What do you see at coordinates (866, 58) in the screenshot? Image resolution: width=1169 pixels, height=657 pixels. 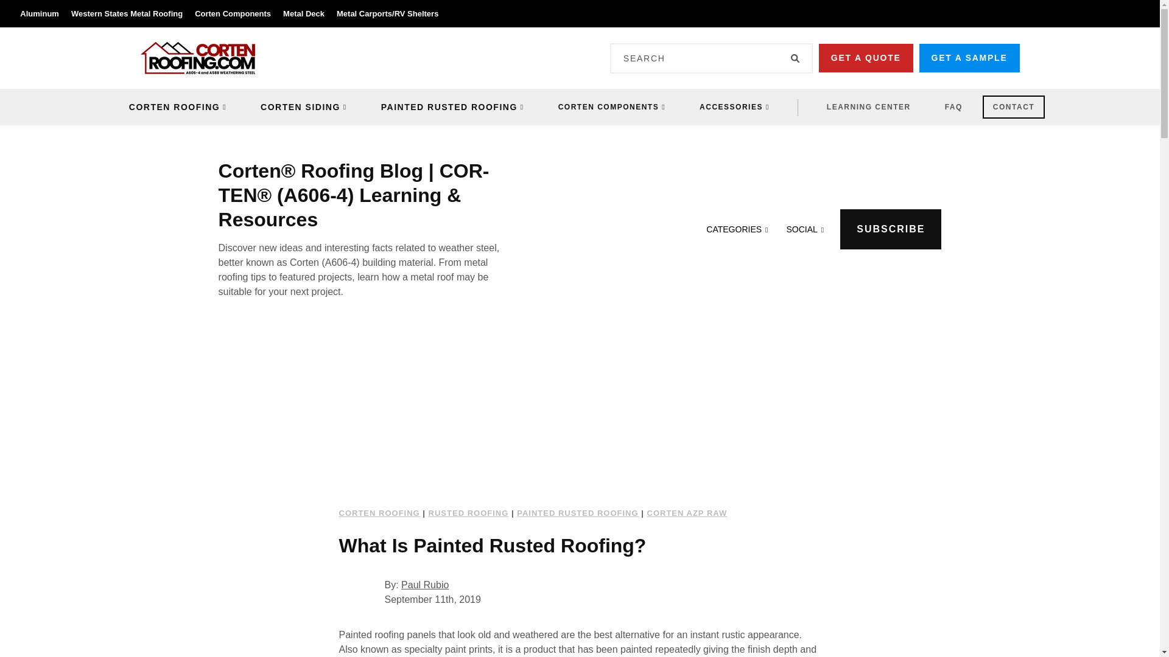 I see `GET A QUOTE` at bounding box center [866, 58].